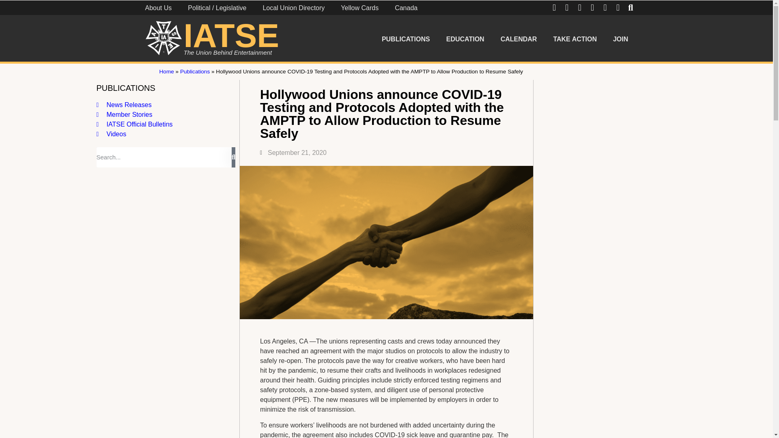 This screenshot has width=779, height=438. Describe the element at coordinates (621, 39) in the screenshot. I see `JOIN` at that location.